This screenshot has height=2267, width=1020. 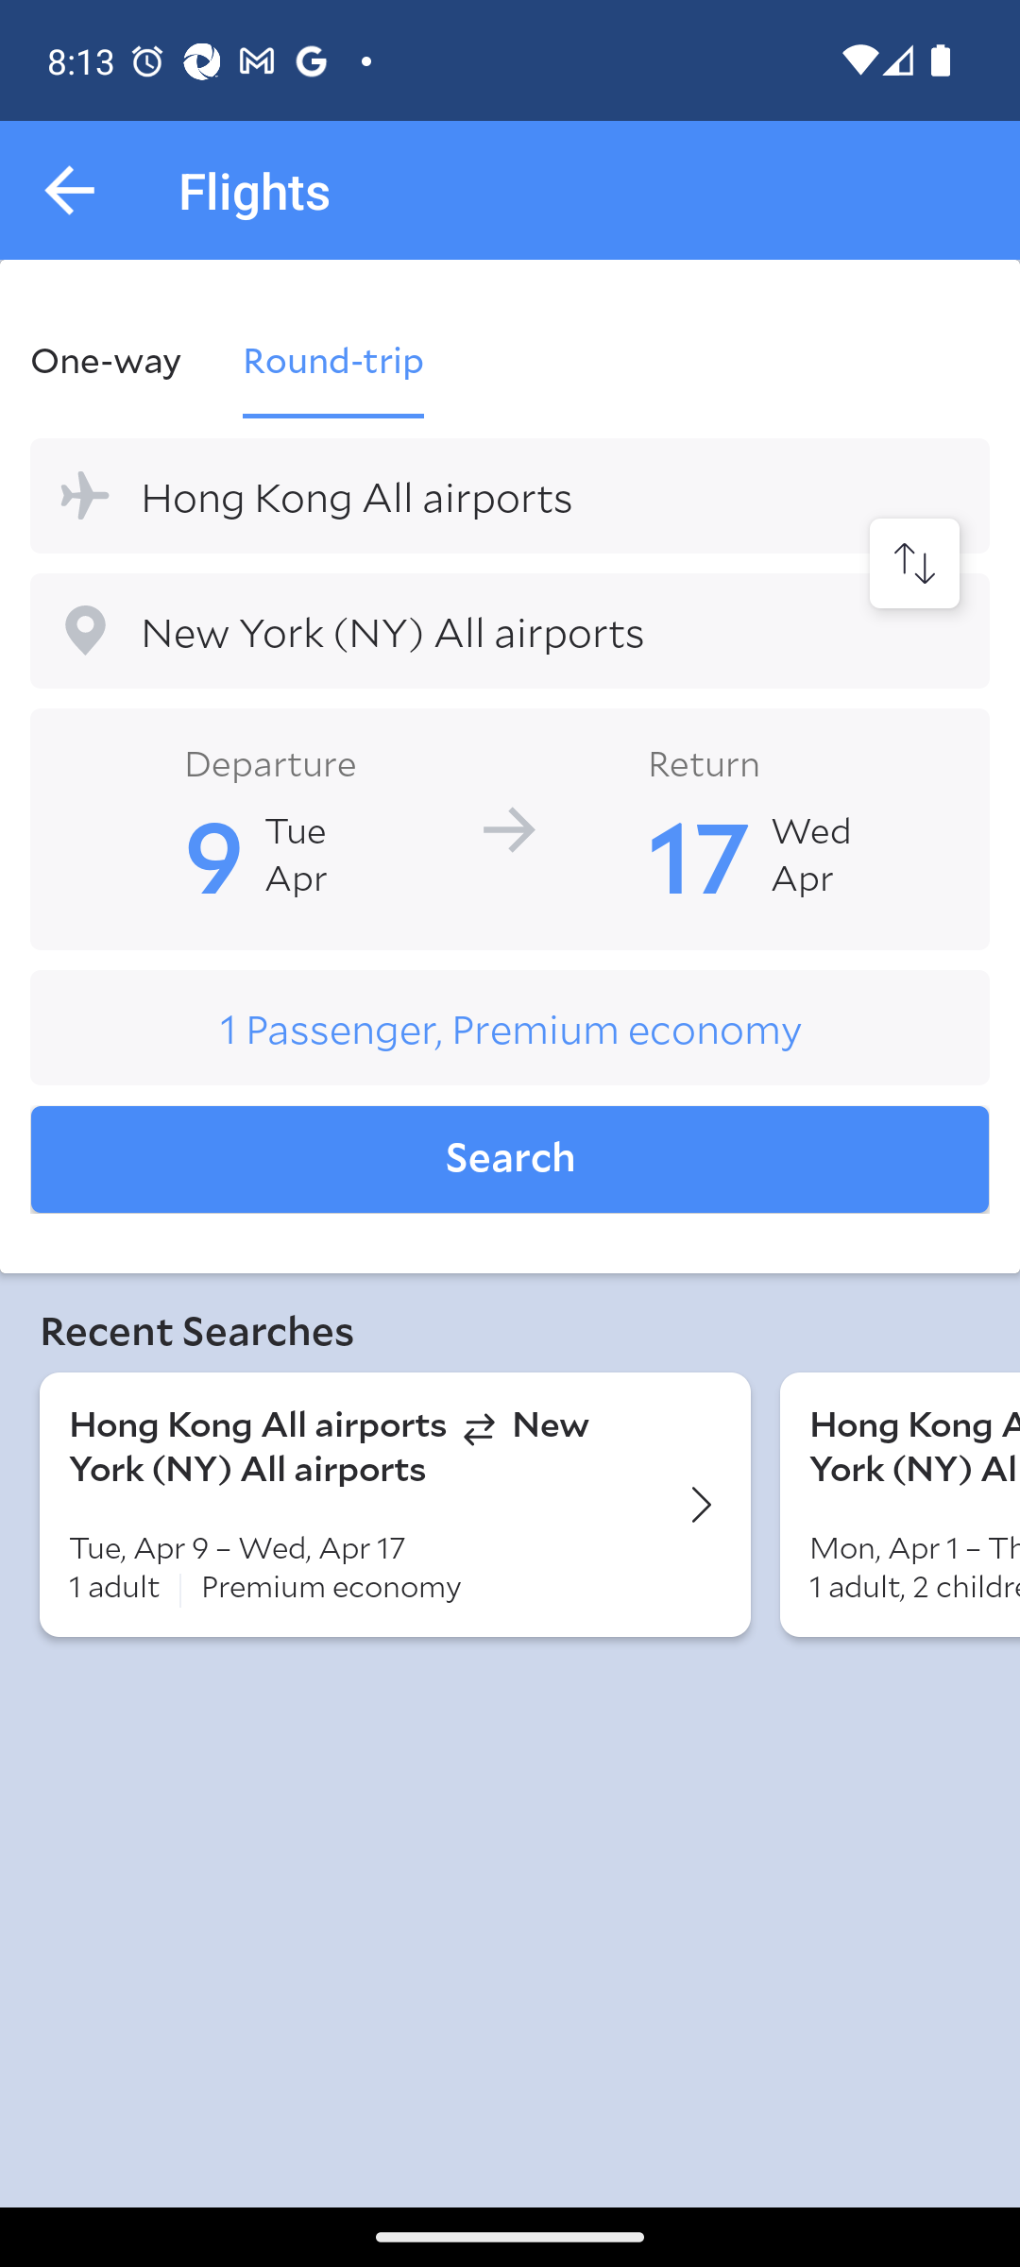 What do you see at coordinates (510, 631) in the screenshot?
I see `New York (NY) All airports` at bounding box center [510, 631].